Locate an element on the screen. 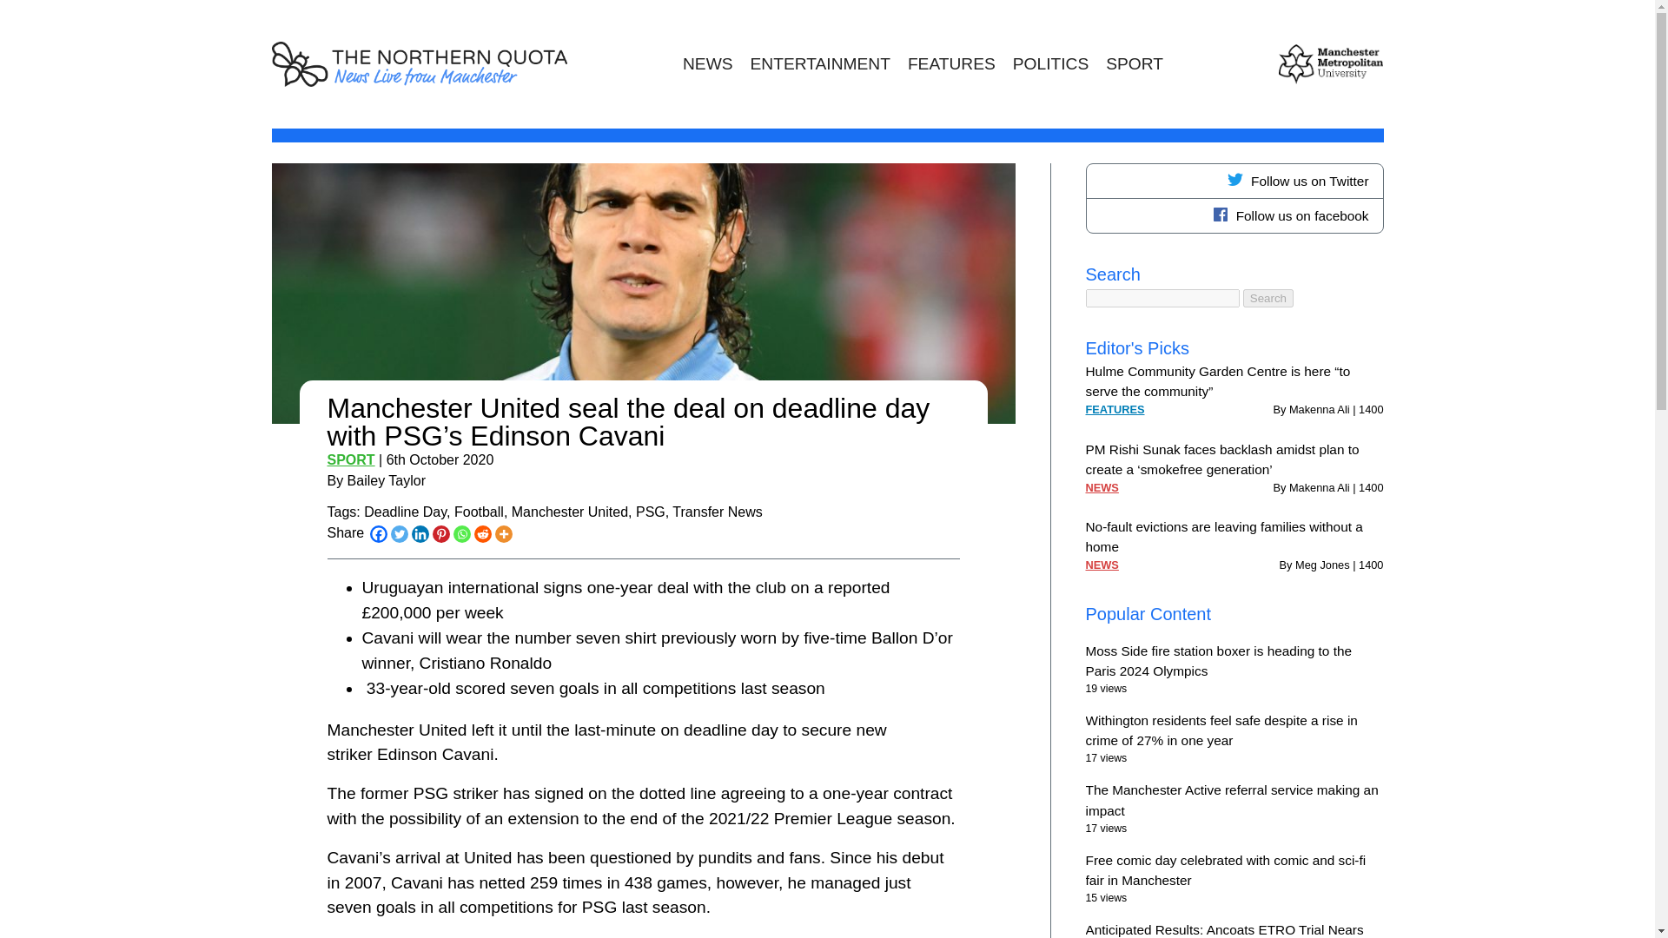 The height and width of the screenshot is (938, 1668). Search is located at coordinates (1268, 298).